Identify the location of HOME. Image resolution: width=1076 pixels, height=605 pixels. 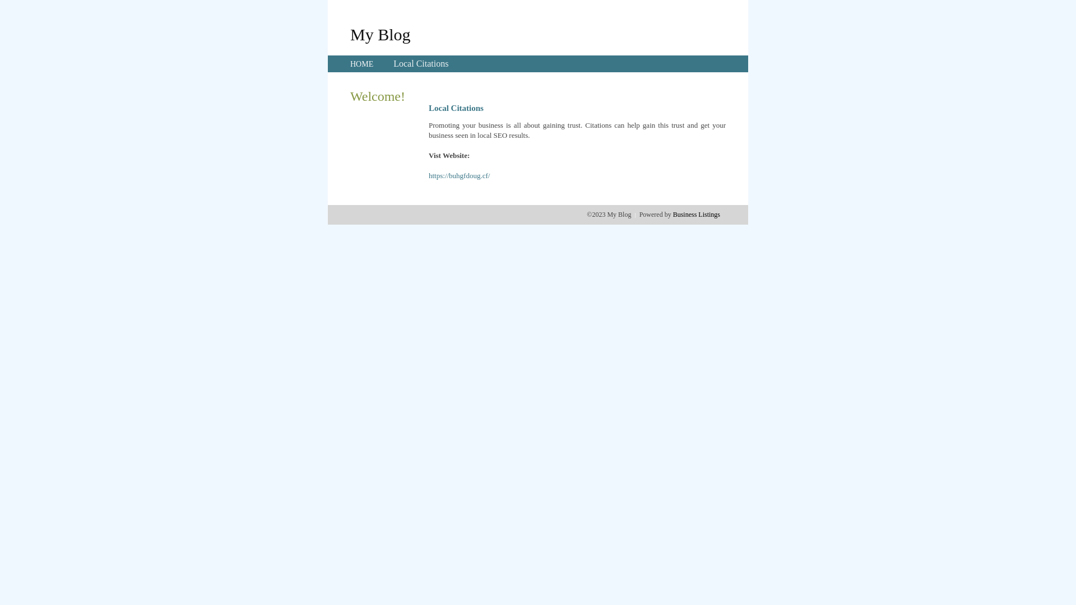
(362, 64).